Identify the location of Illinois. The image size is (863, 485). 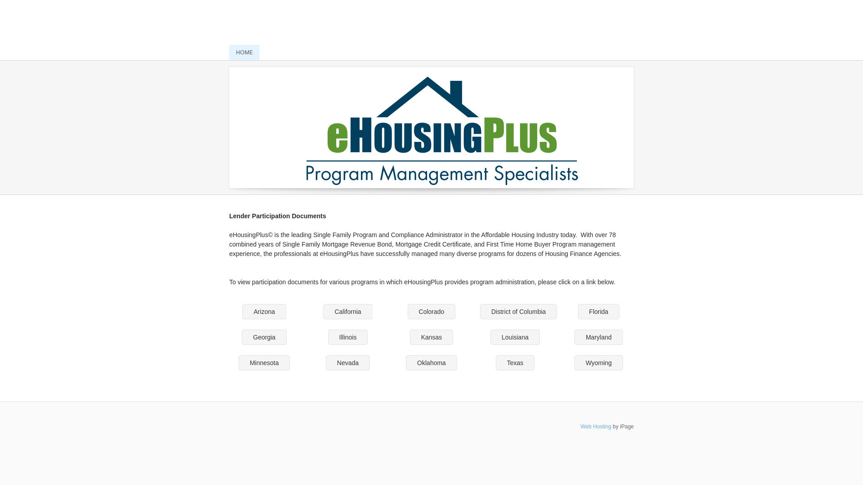
(348, 337).